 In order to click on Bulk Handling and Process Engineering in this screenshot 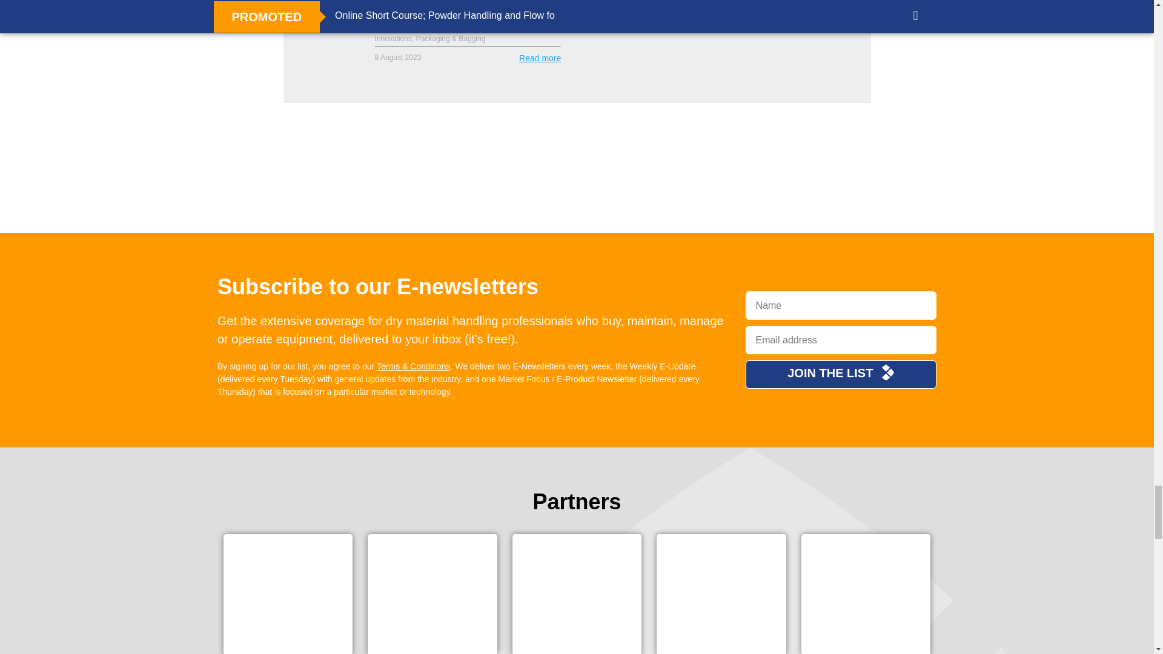, I will do `click(374, 231)`.